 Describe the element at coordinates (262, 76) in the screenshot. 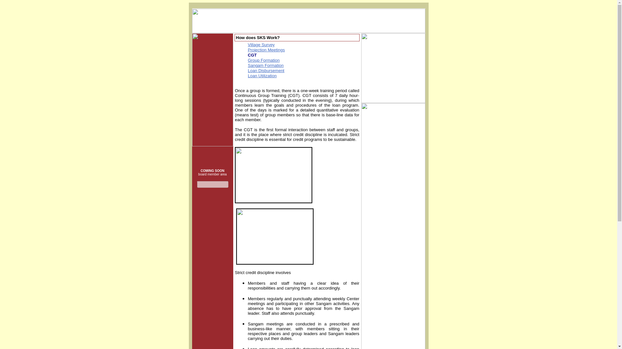

I see `Loan Utilization` at that location.